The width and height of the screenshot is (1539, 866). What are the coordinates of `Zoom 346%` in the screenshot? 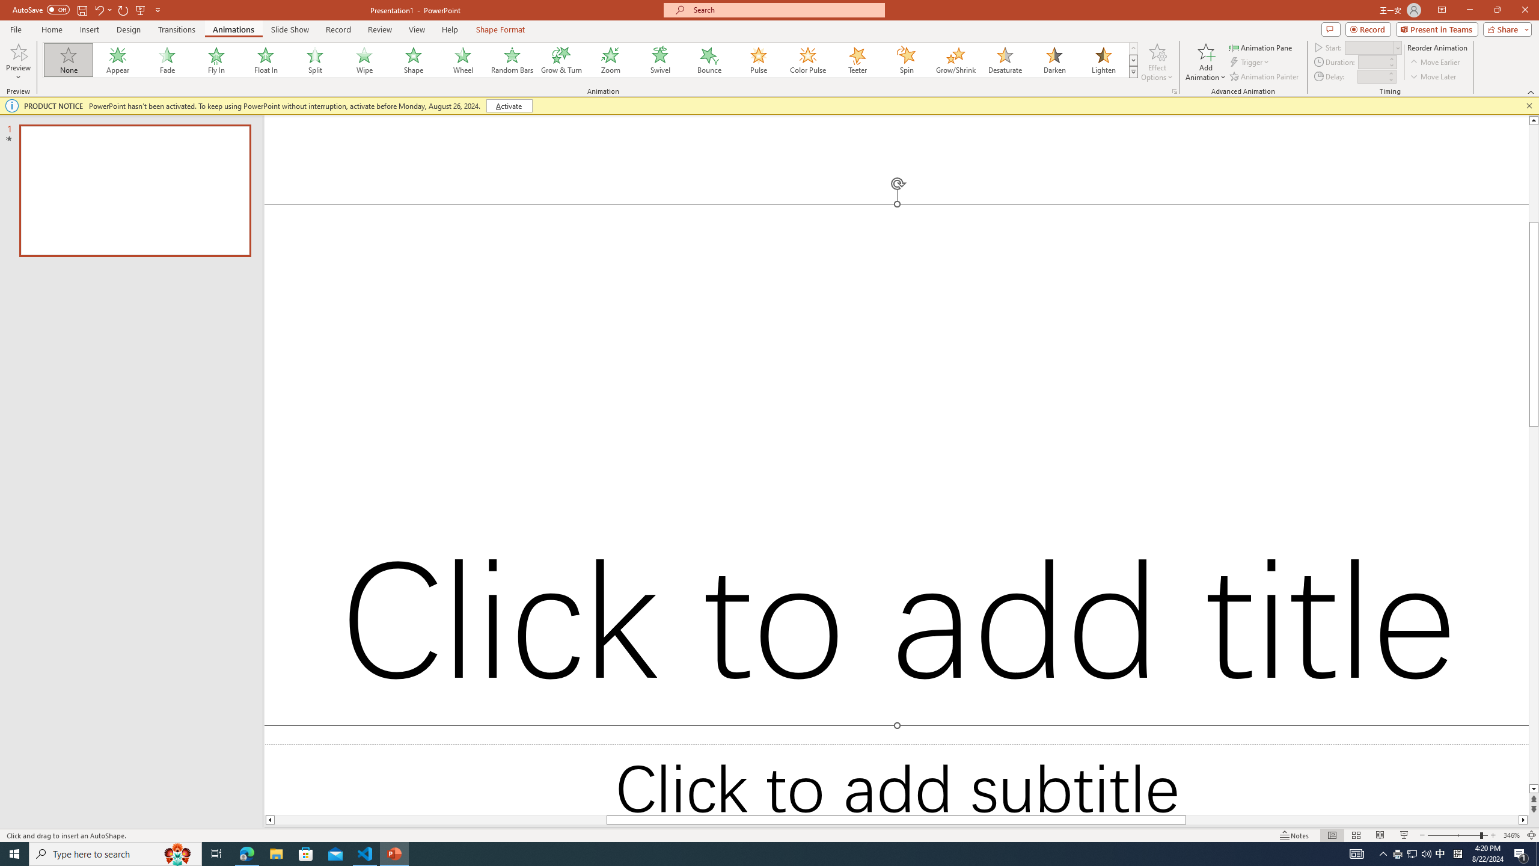 It's located at (1511, 835).